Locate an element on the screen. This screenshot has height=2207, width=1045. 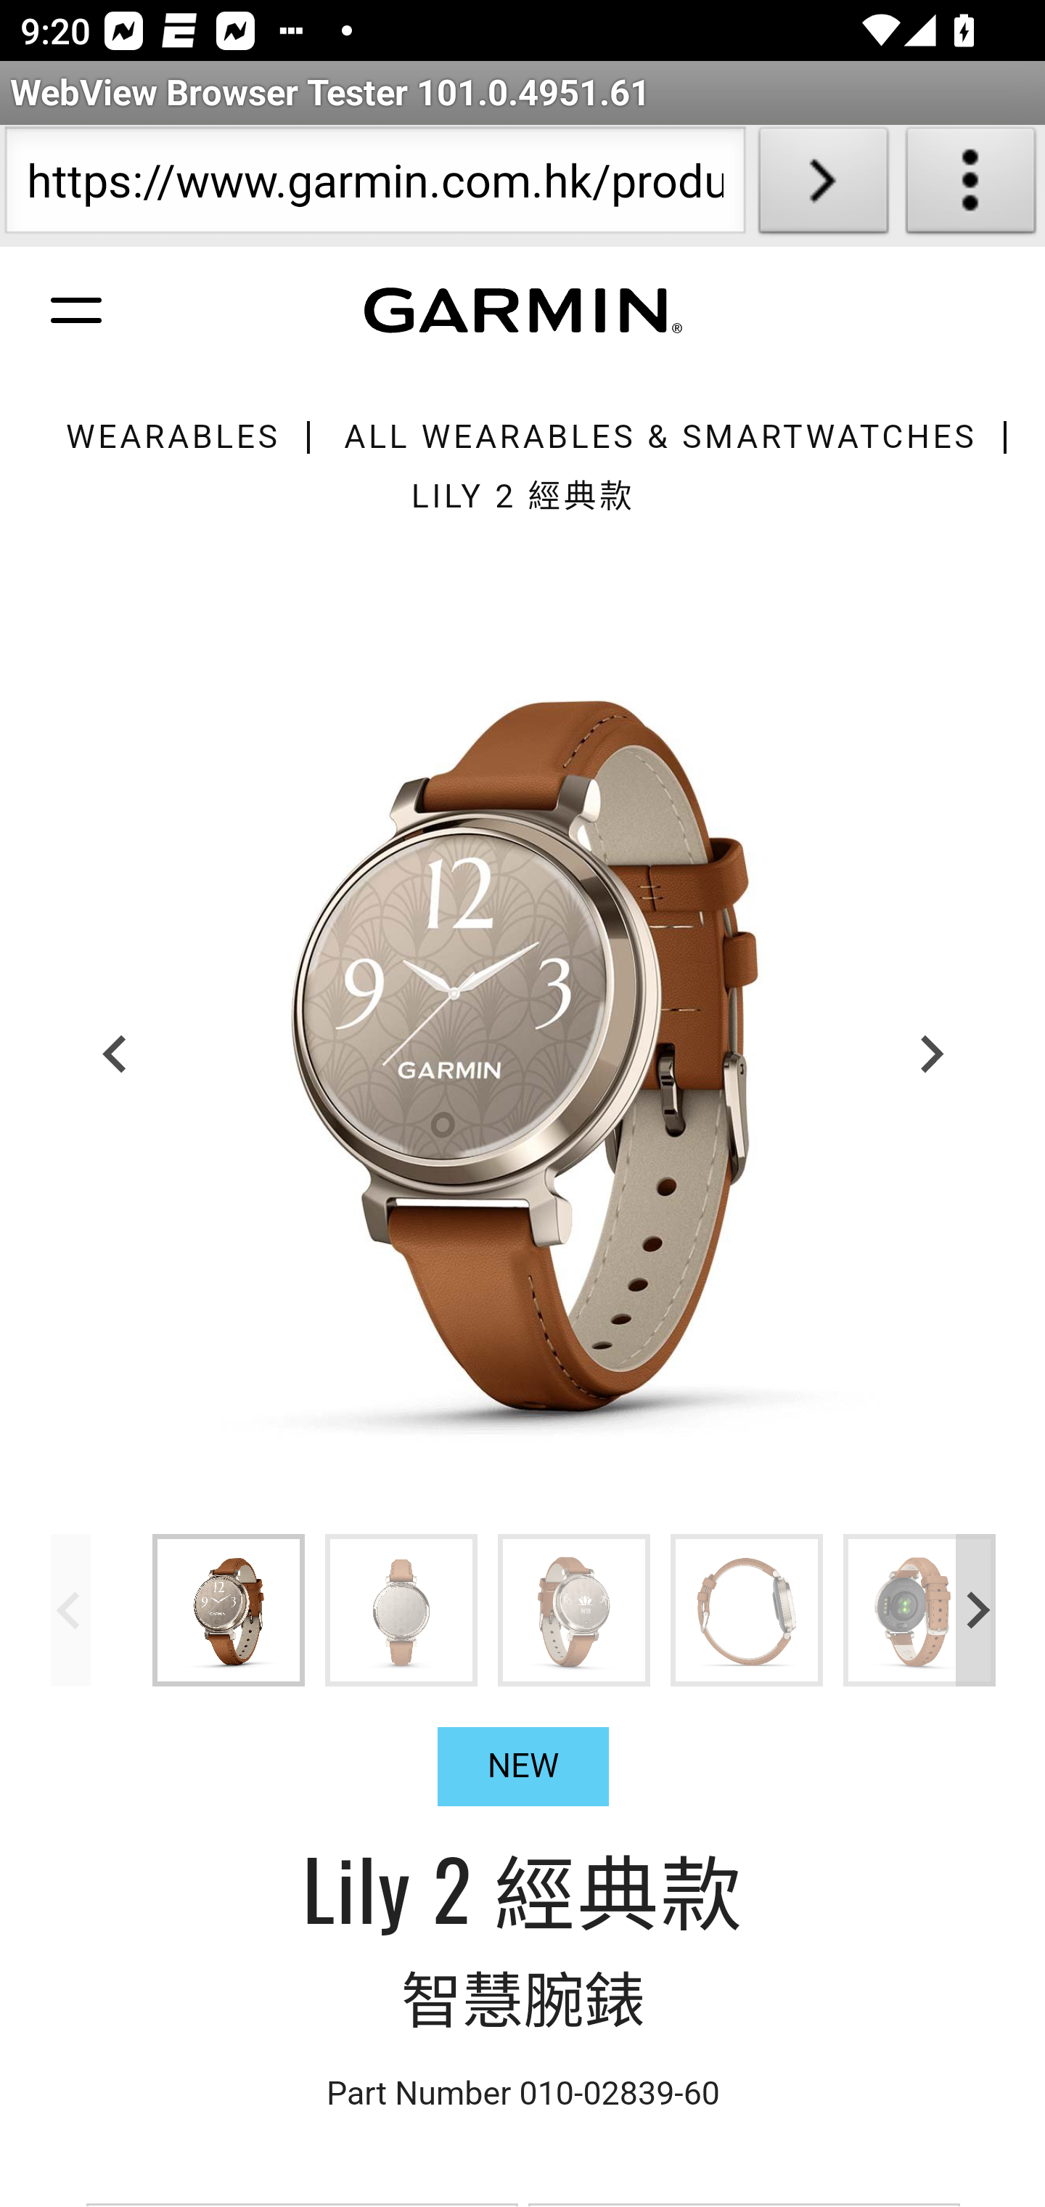
Go to slide 4 is located at coordinates (747, 1609).